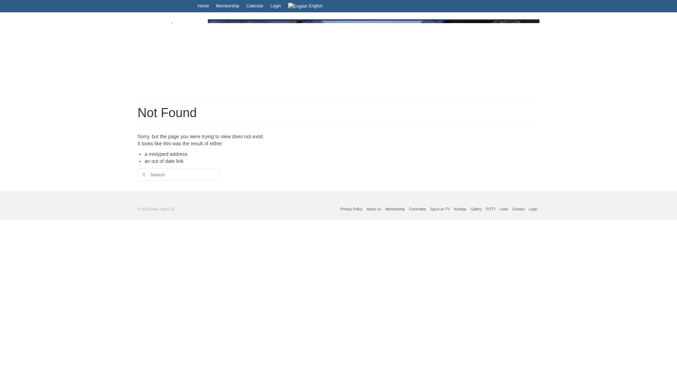 The image size is (677, 380). I want to click on Membership, so click(238, 6).